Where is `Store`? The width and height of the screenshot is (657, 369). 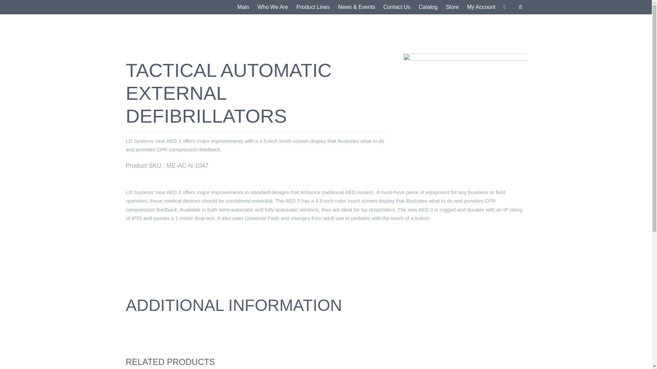 Store is located at coordinates (452, 7).